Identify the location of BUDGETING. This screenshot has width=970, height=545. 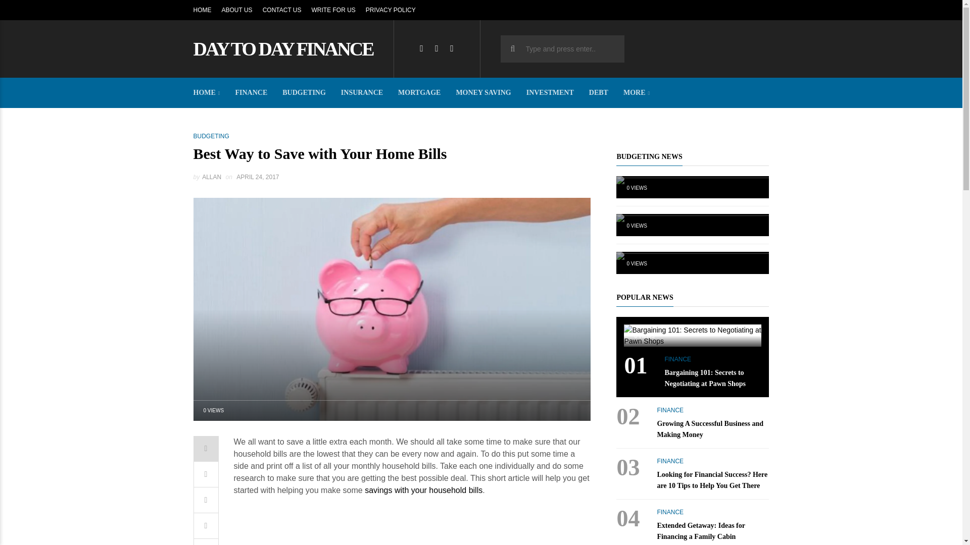
(211, 136).